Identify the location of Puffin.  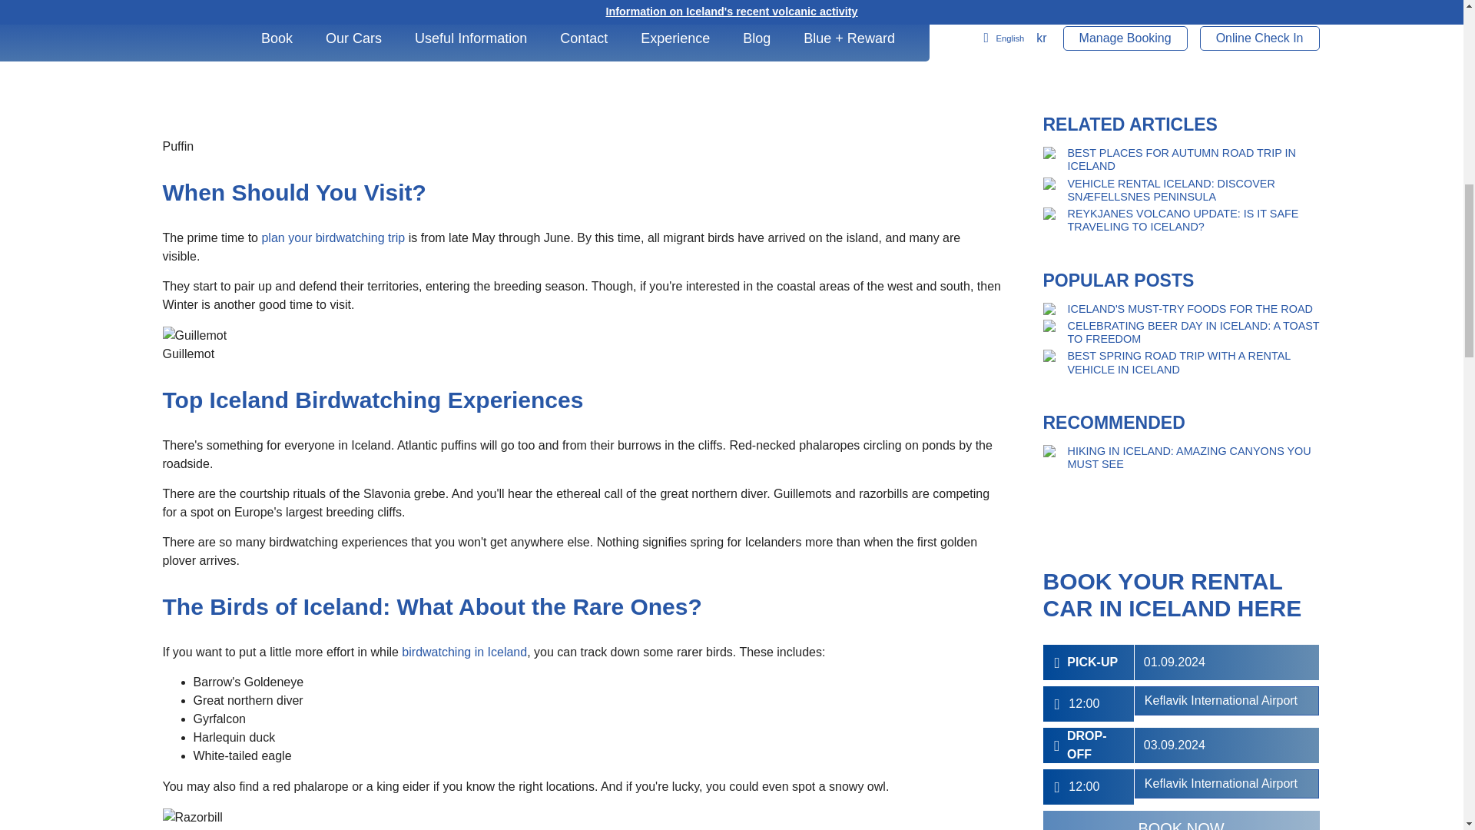
(548, 69).